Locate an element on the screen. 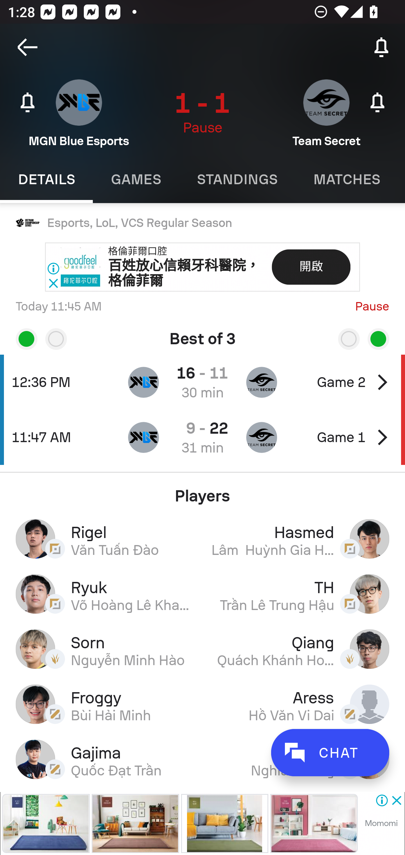  12:36 PM 16 - 11 30 min Game 2 is located at coordinates (202, 382).